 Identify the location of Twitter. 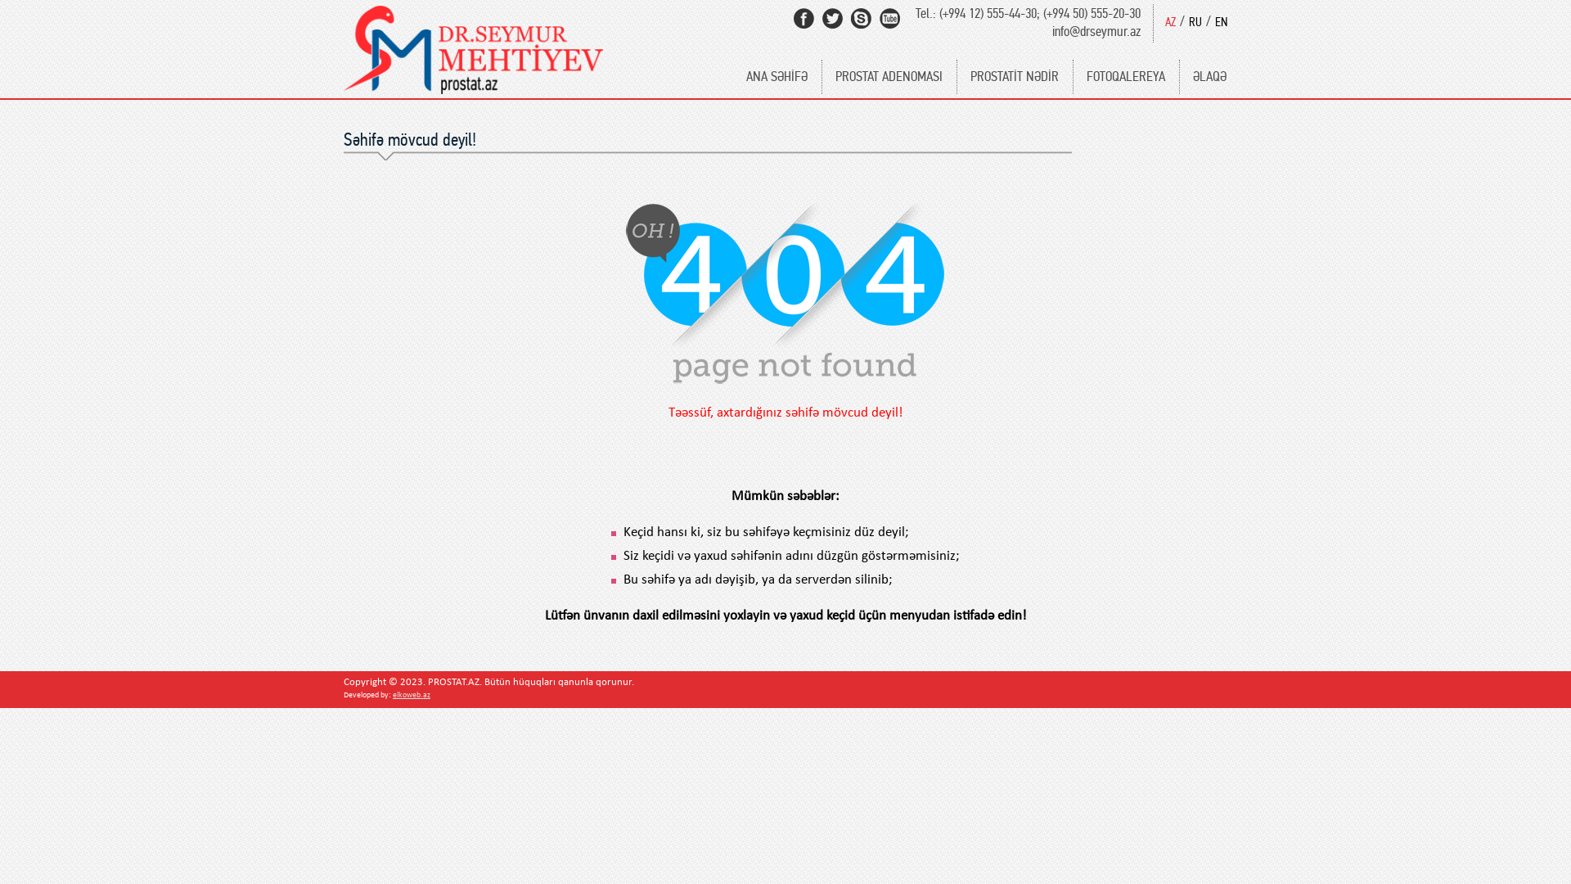
(833, 18).